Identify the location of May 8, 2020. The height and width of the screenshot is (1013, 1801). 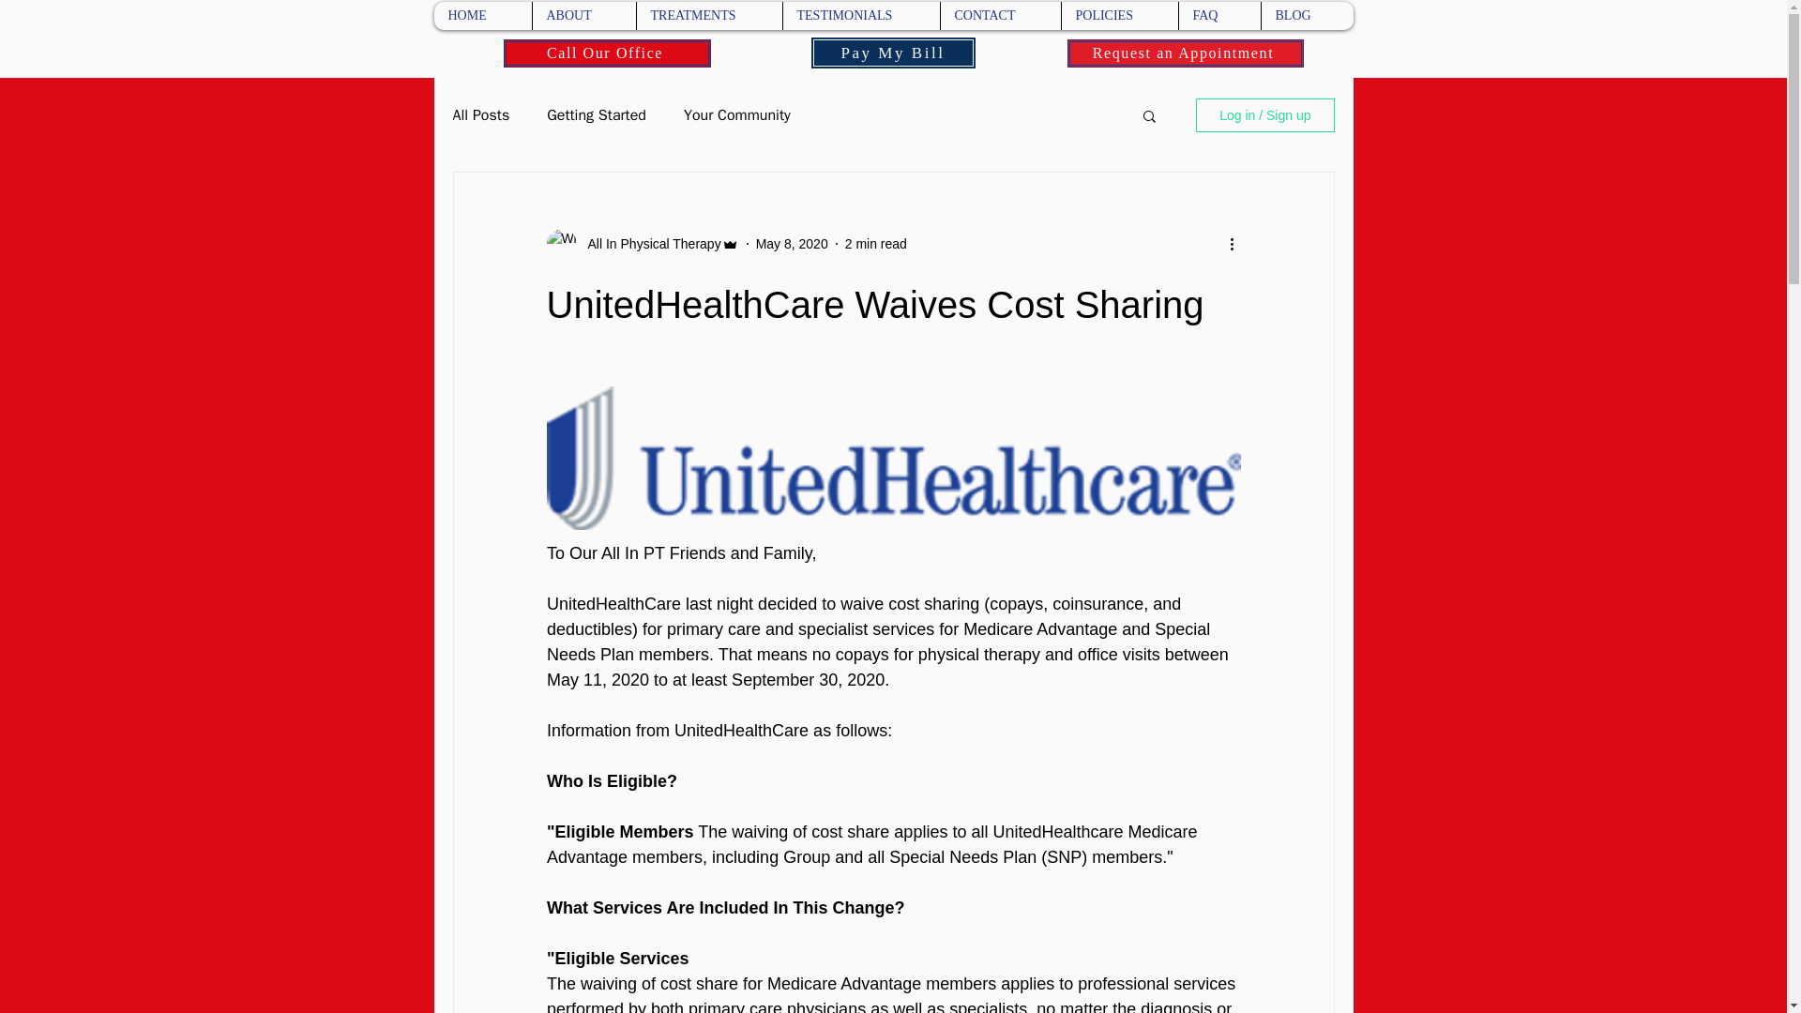
(792, 243).